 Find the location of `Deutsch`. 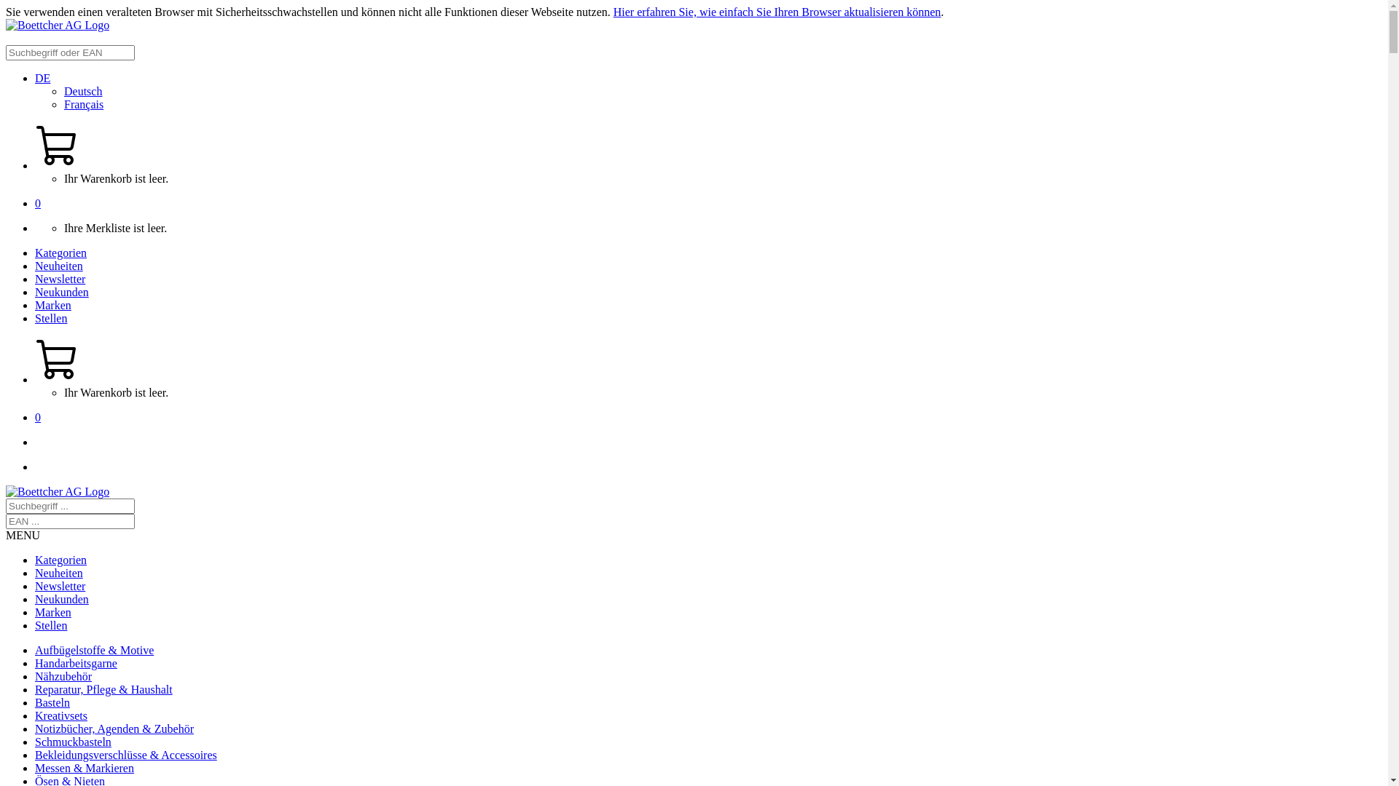

Deutsch is located at coordinates (83, 92).